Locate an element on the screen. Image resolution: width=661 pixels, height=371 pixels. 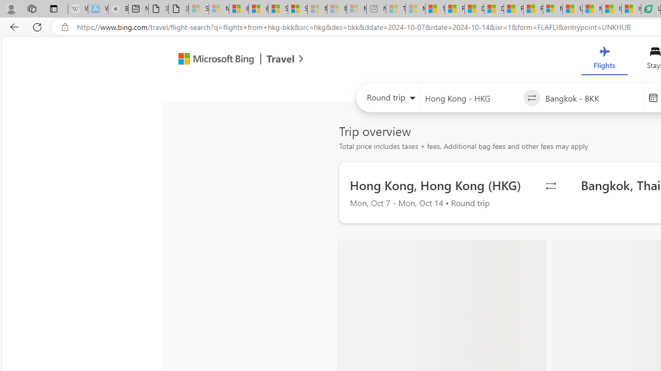
Microsoft account | Account Checkup - Sleeping is located at coordinates (356, 9).